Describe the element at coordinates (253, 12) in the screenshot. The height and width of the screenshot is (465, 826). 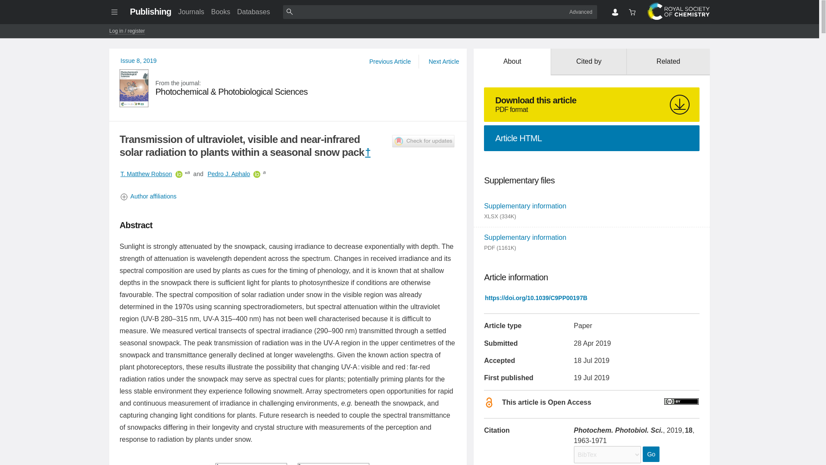
I see `Databases` at that location.